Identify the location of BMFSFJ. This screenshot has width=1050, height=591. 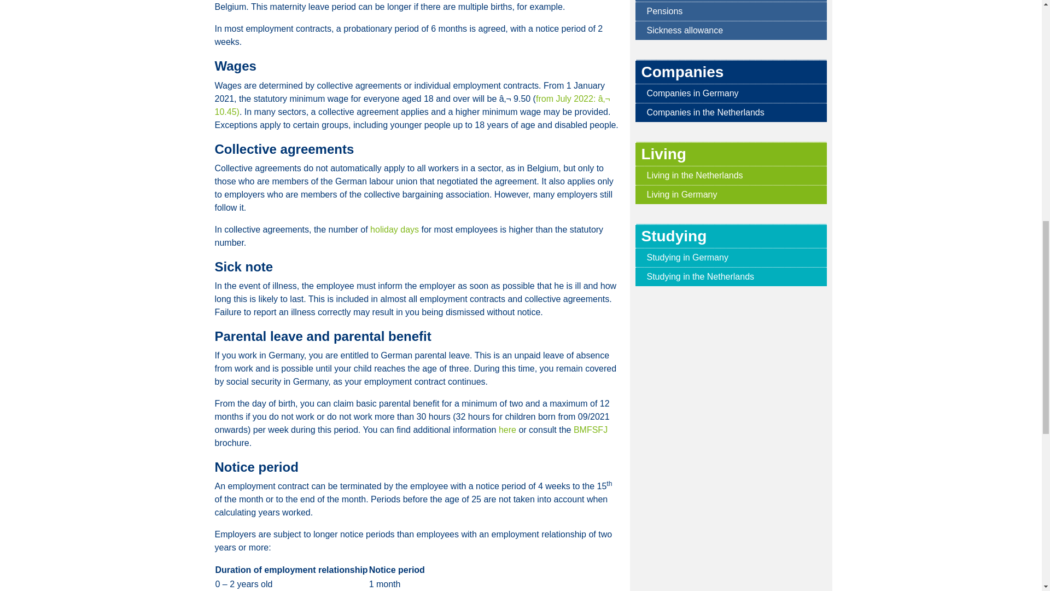
(591, 429).